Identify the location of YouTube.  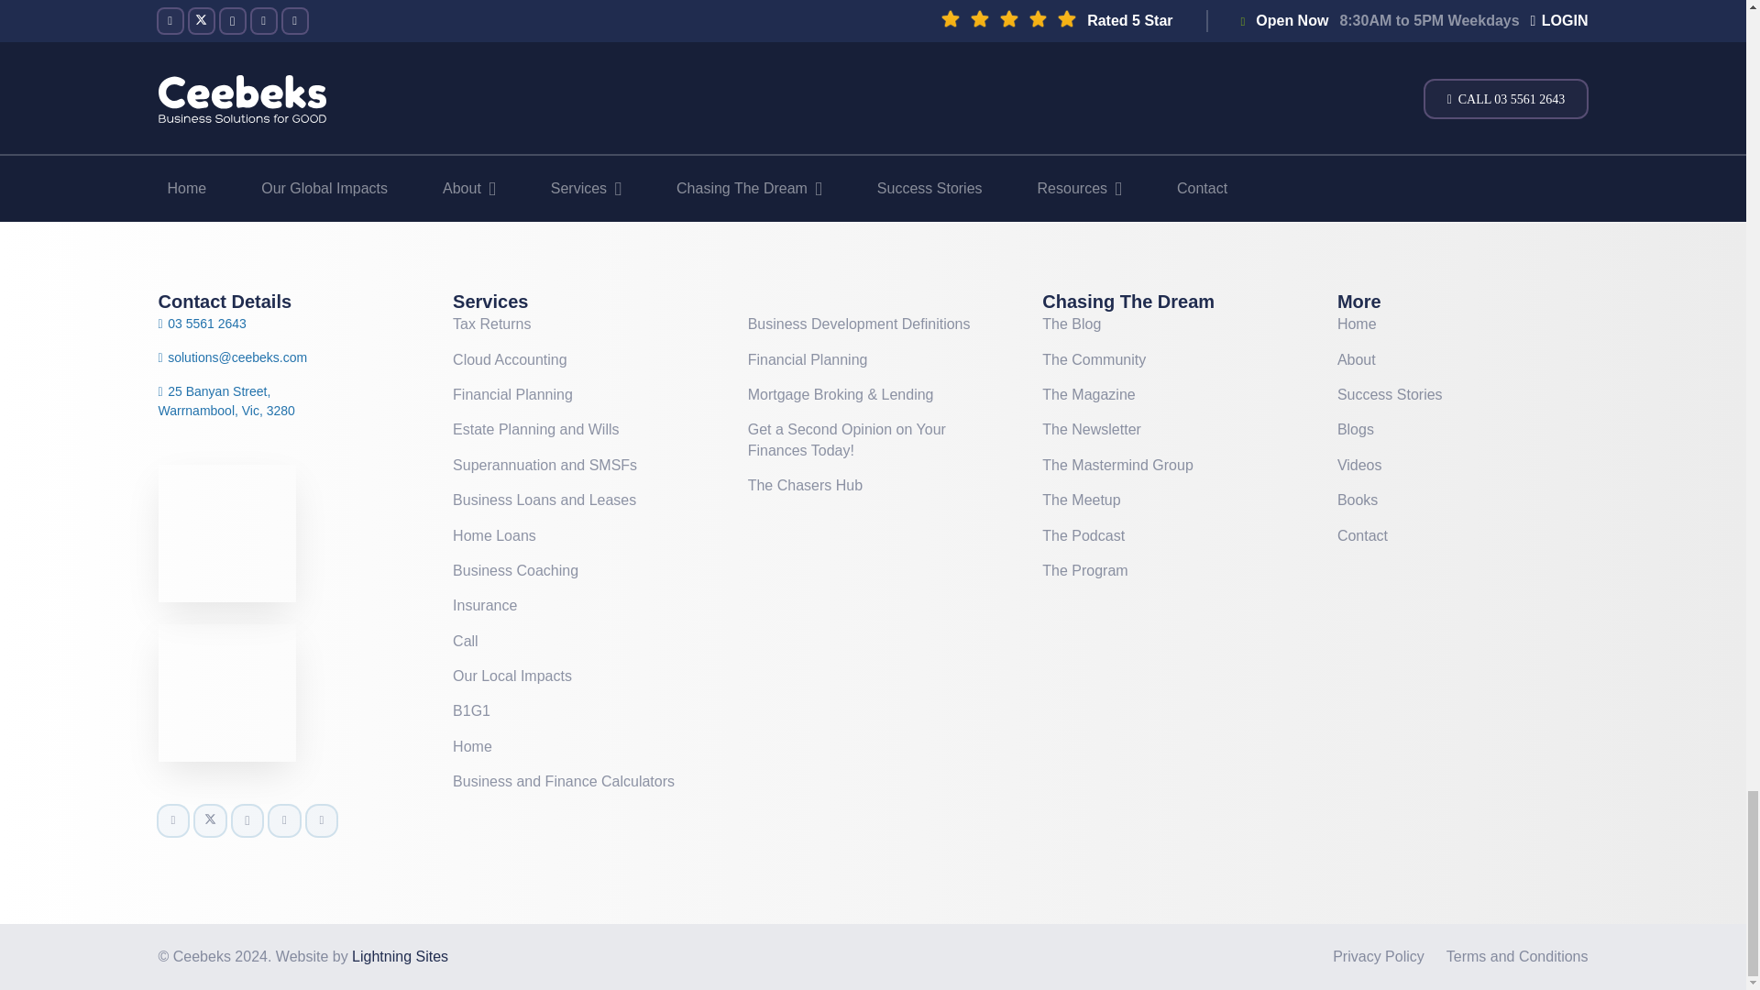
(284, 820).